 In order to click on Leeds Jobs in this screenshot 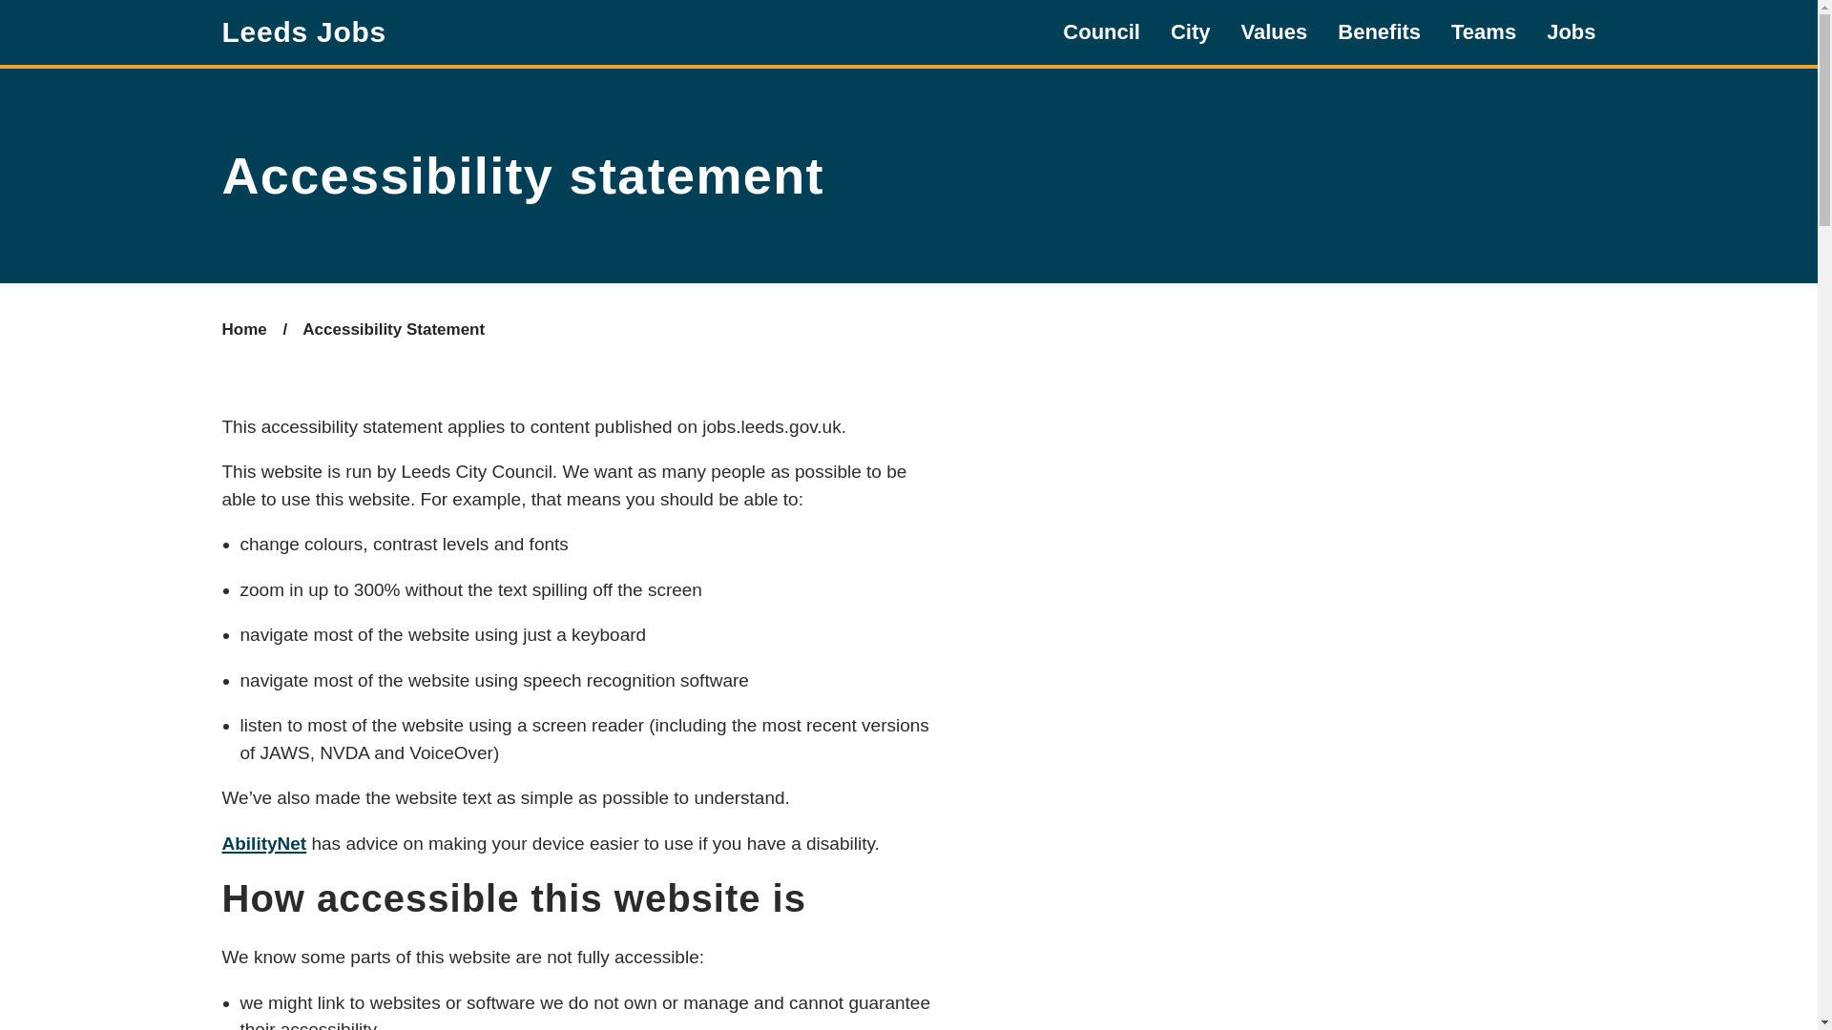, I will do `click(303, 32)`.